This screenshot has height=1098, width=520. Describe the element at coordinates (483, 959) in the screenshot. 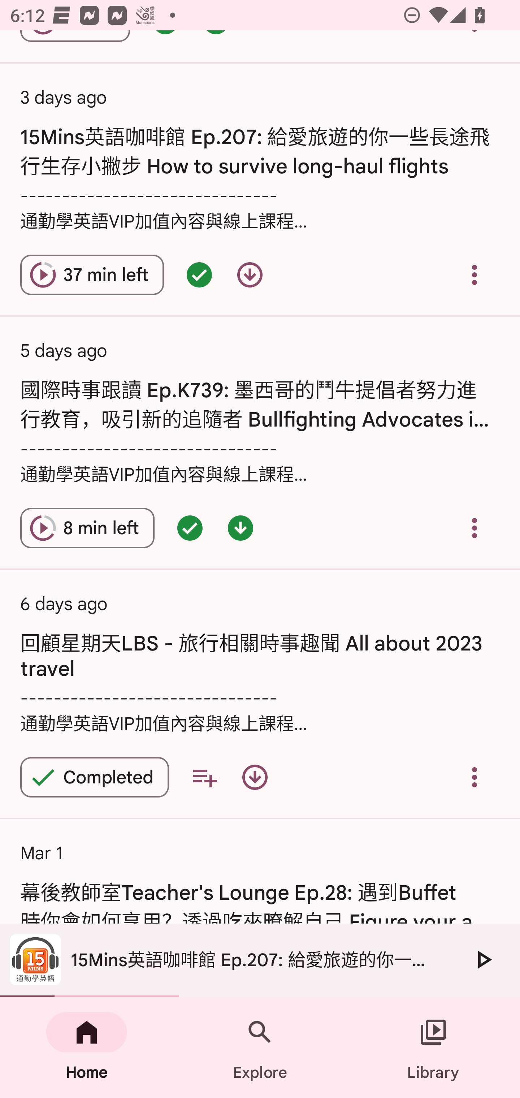

I see `Play` at that location.